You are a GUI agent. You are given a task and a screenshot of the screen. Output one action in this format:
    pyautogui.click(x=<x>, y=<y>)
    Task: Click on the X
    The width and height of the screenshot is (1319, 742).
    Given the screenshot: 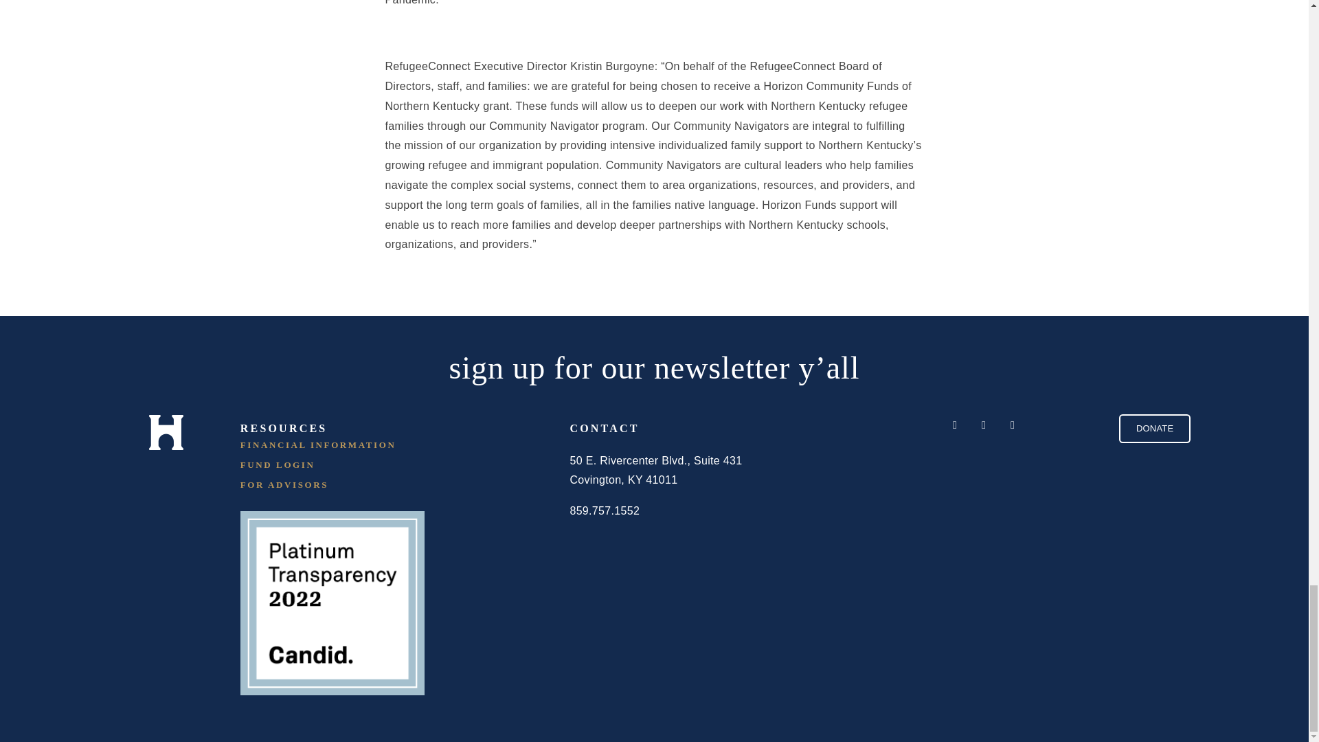 What is the action you would take?
    pyautogui.click(x=984, y=425)
    